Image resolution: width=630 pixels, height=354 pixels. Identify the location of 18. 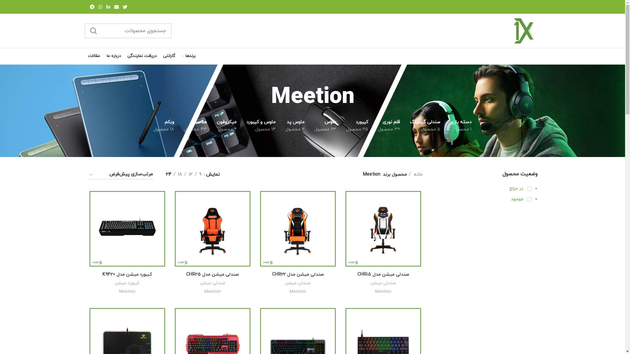
(180, 175).